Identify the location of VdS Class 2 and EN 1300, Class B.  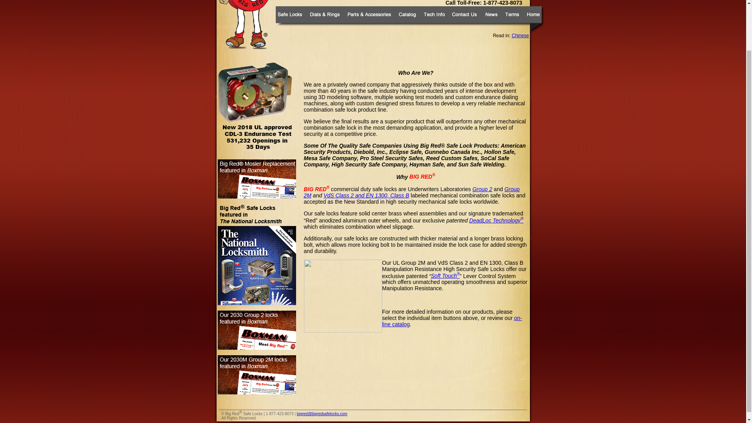
(366, 195).